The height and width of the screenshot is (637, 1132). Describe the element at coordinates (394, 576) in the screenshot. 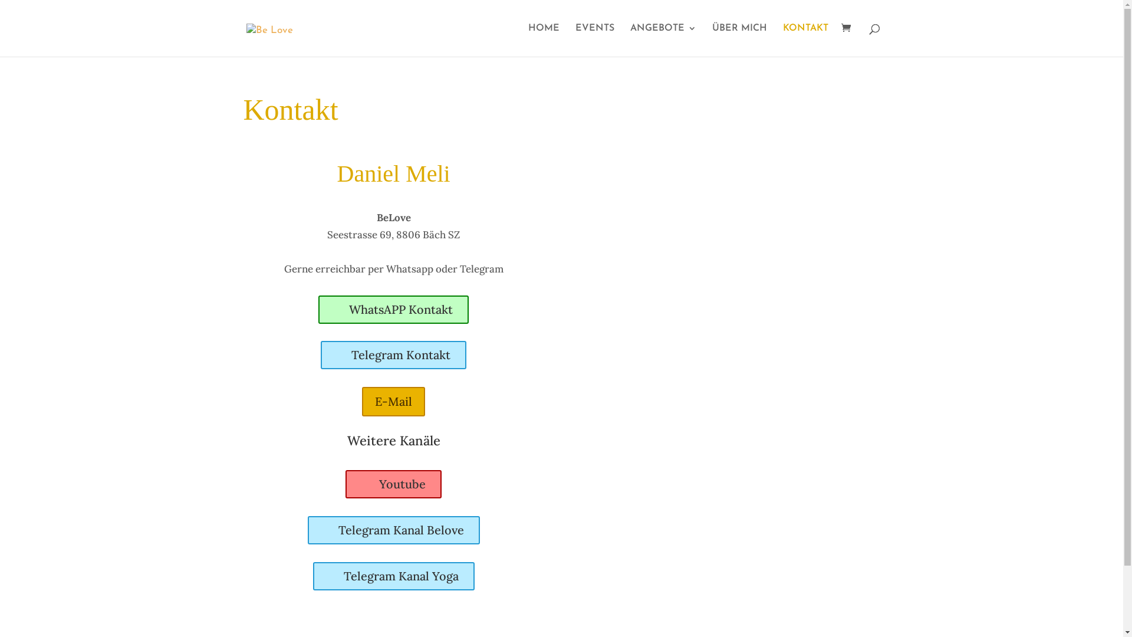

I see `Telegram Kanal Yoga` at that location.